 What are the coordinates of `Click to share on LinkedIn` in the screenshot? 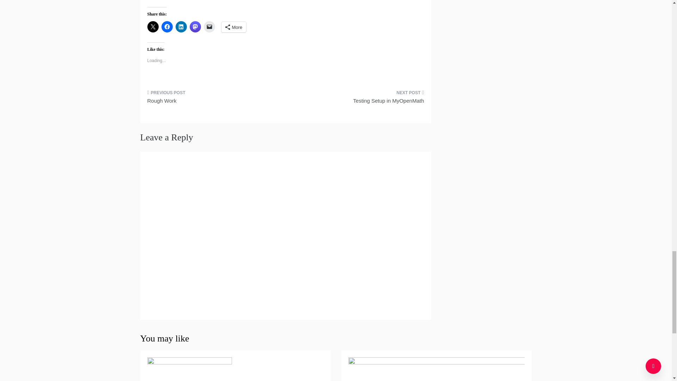 It's located at (181, 27).